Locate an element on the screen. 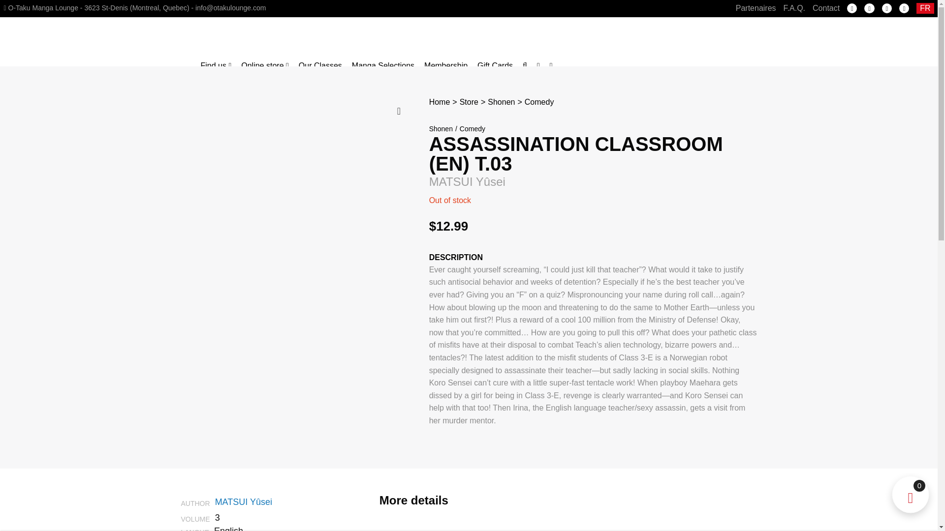 This screenshot has height=531, width=945. Contact is located at coordinates (826, 8).